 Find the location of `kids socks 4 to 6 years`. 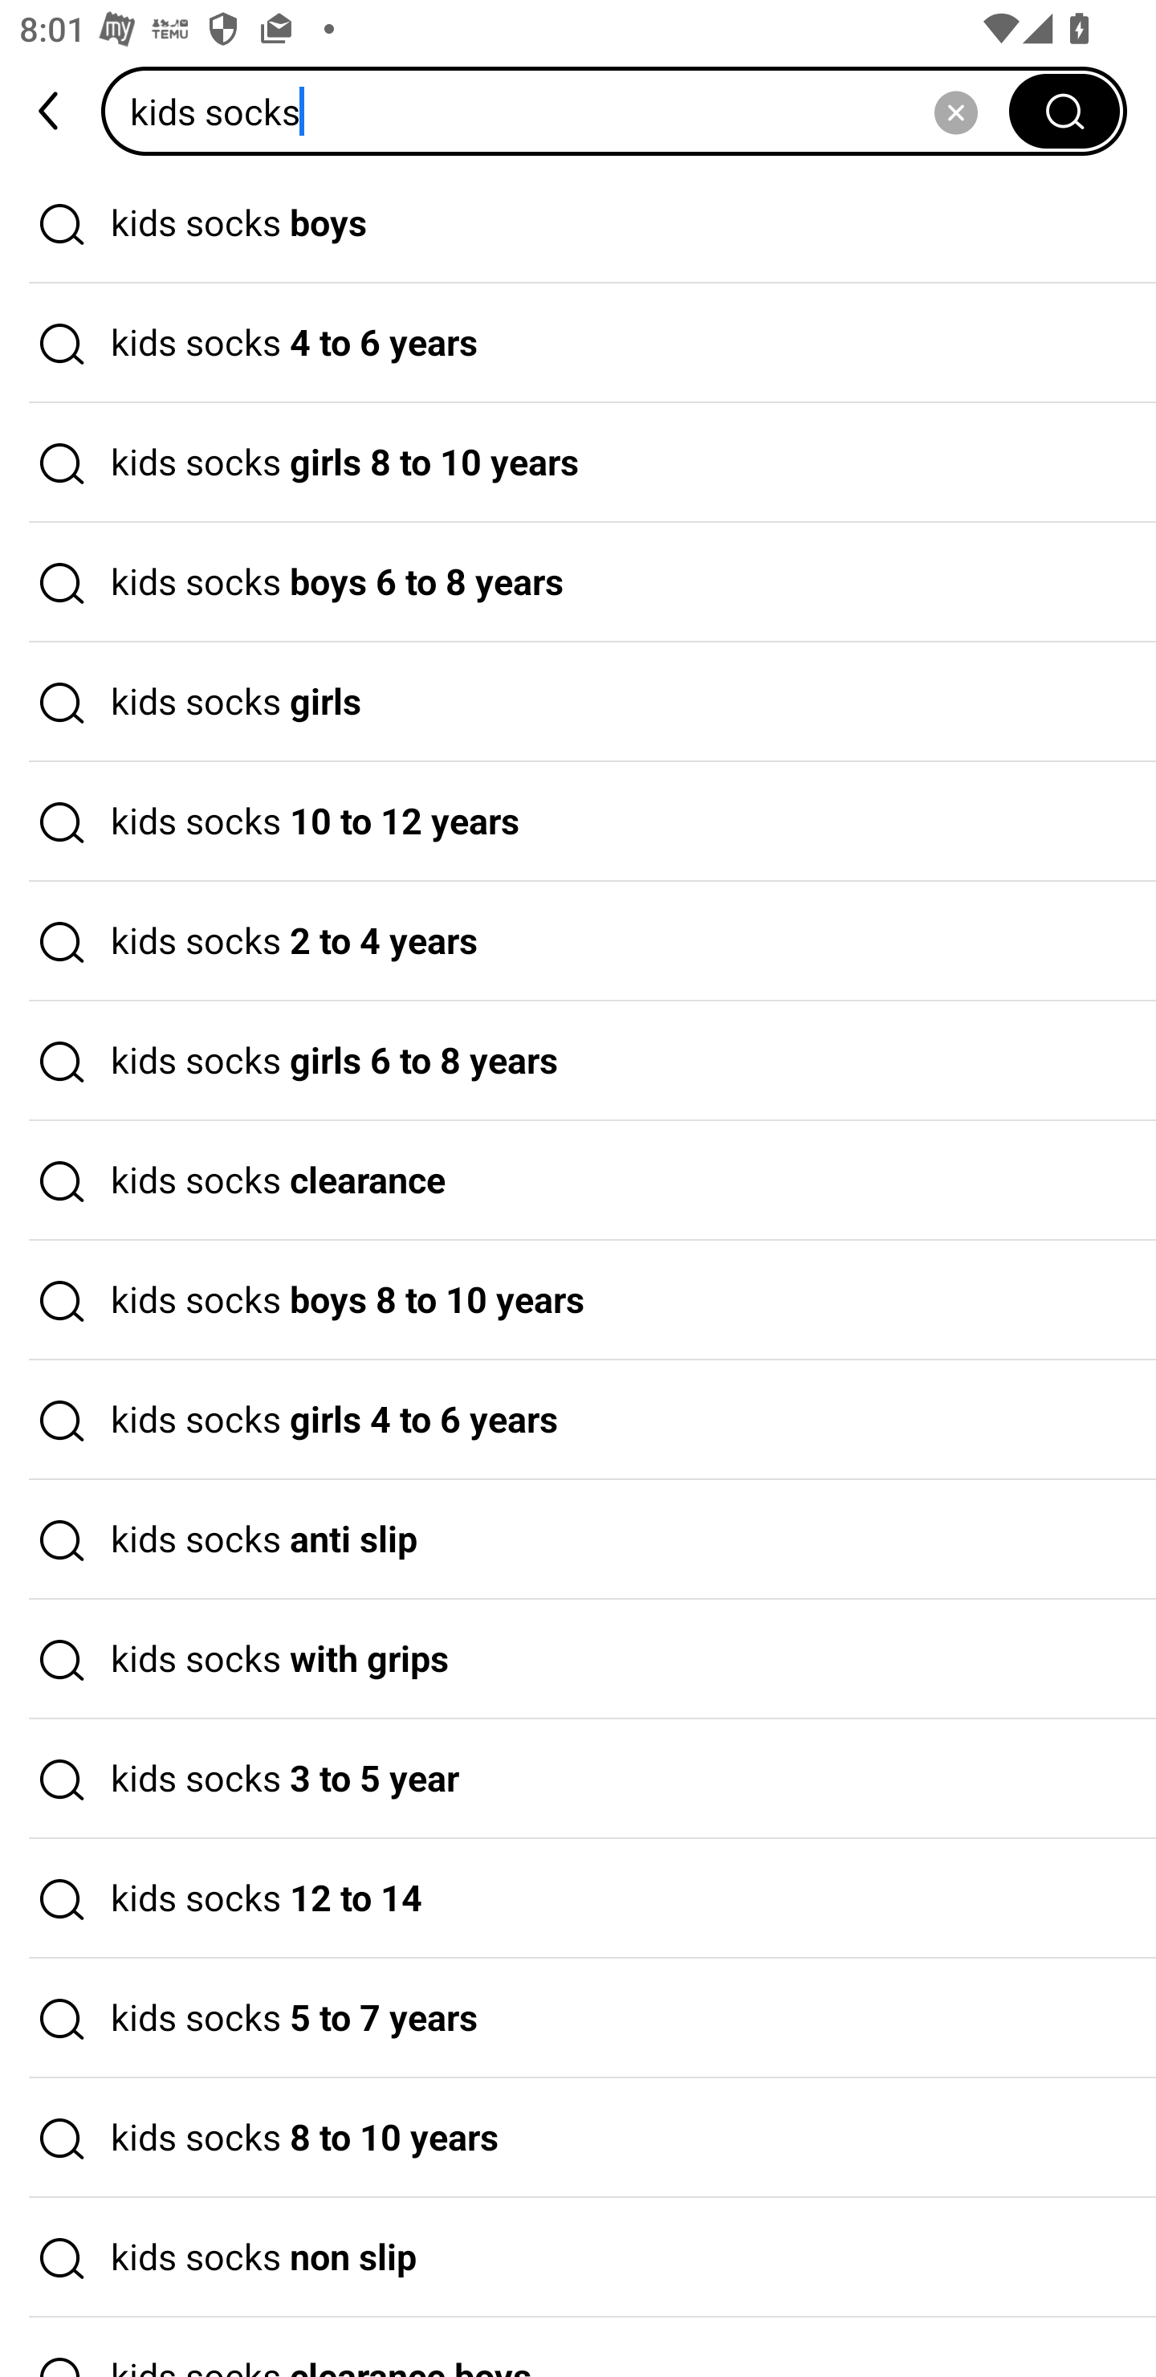

kids socks 4 to 6 years is located at coordinates (578, 344).